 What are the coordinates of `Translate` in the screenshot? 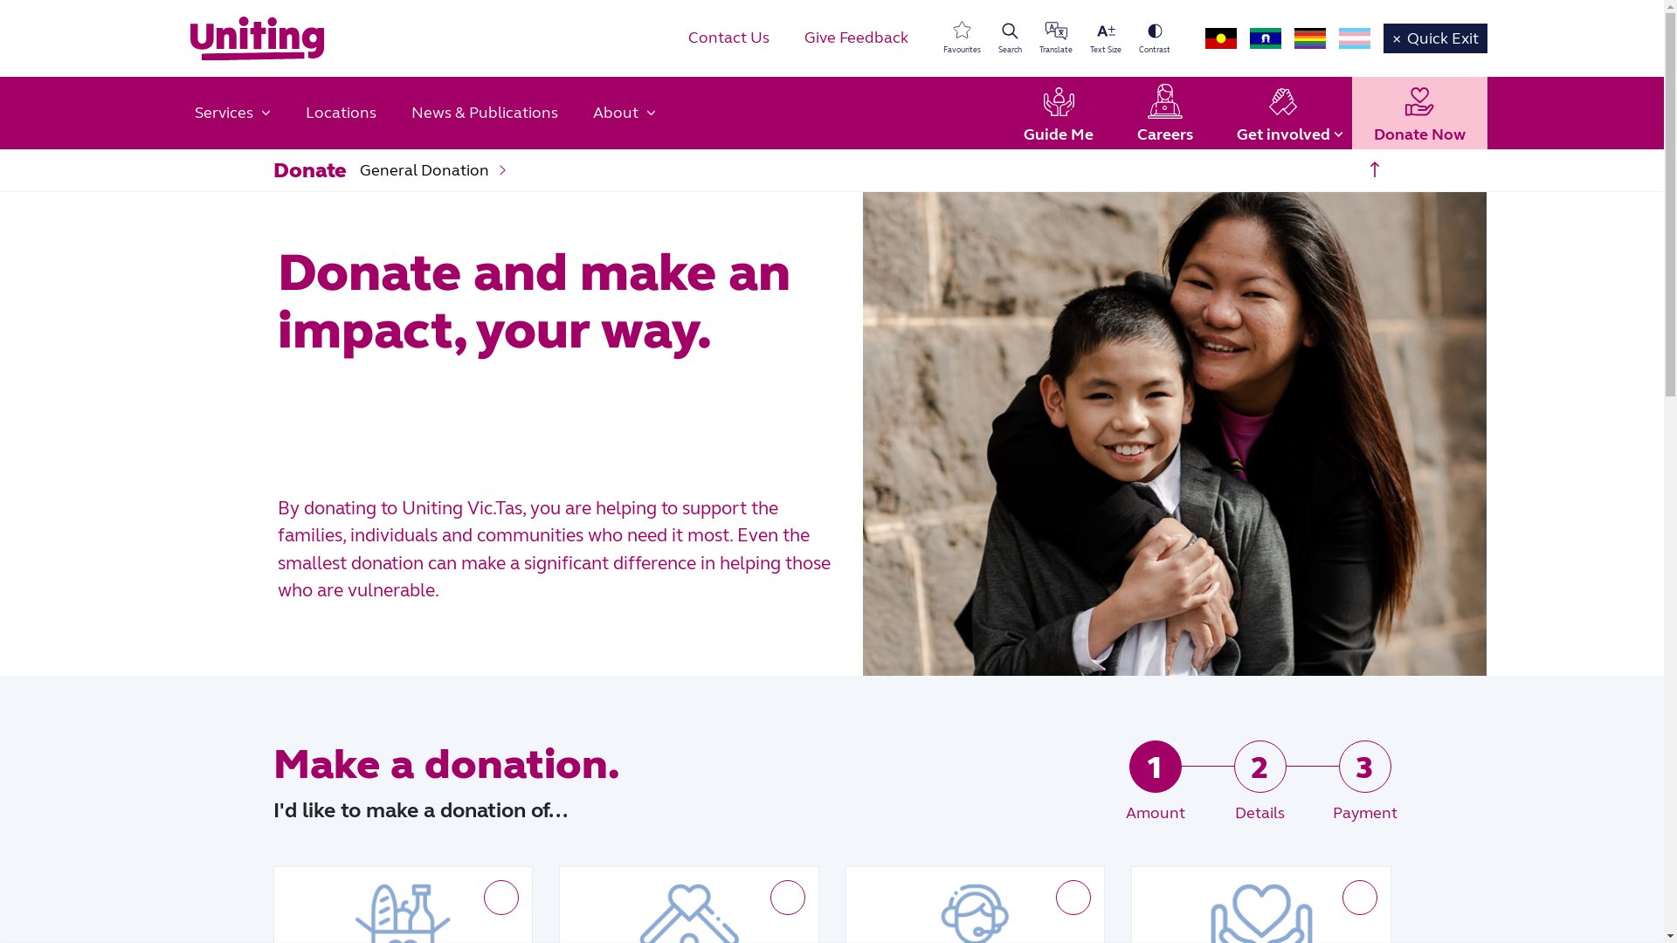 It's located at (1056, 38).